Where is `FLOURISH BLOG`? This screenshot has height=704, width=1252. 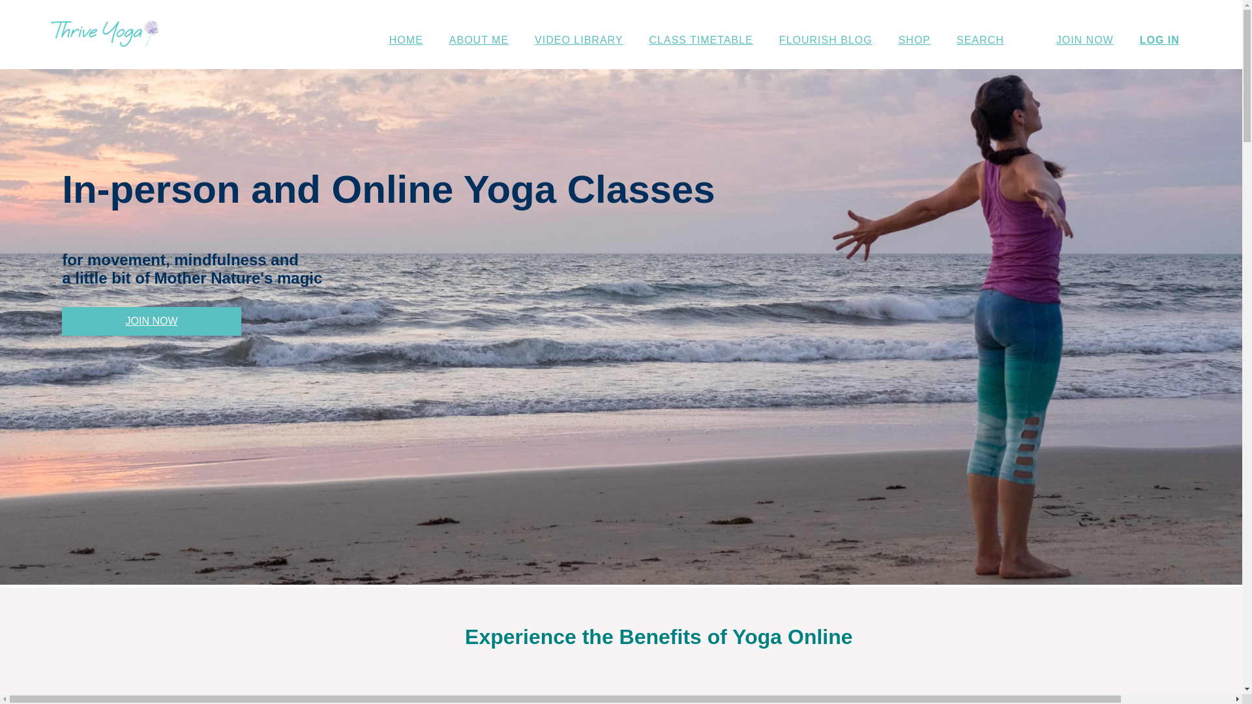
FLOURISH BLOG is located at coordinates (826, 41).